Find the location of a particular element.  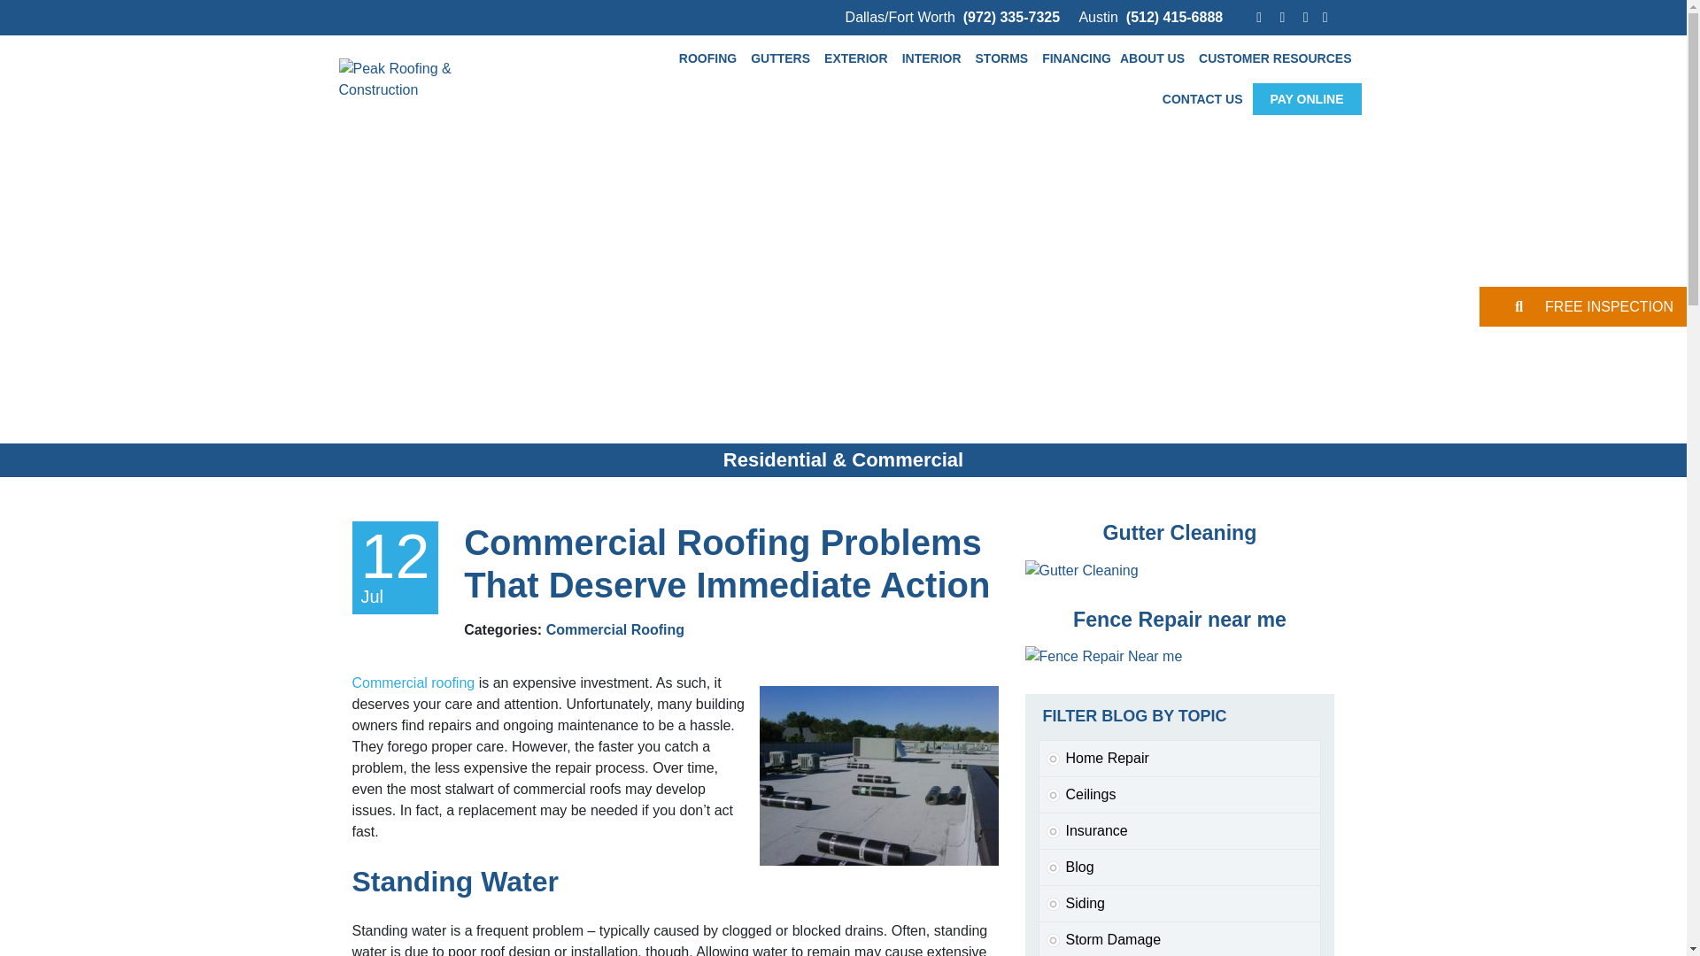

commercial roofing  is located at coordinates (879, 775).